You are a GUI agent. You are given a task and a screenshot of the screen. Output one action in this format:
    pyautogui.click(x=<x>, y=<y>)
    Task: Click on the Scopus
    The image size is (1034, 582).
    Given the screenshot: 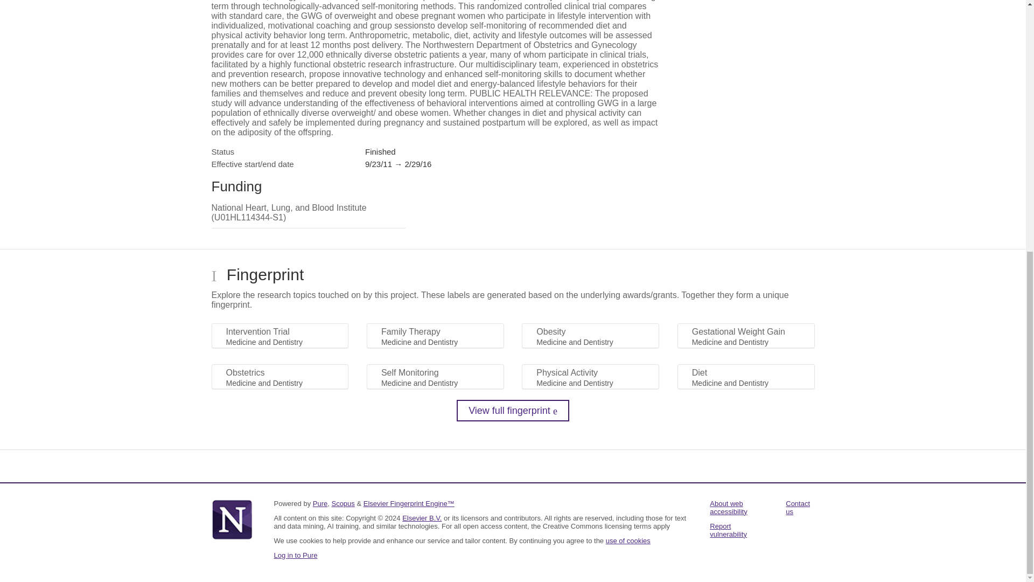 What is the action you would take?
    pyautogui.click(x=343, y=503)
    